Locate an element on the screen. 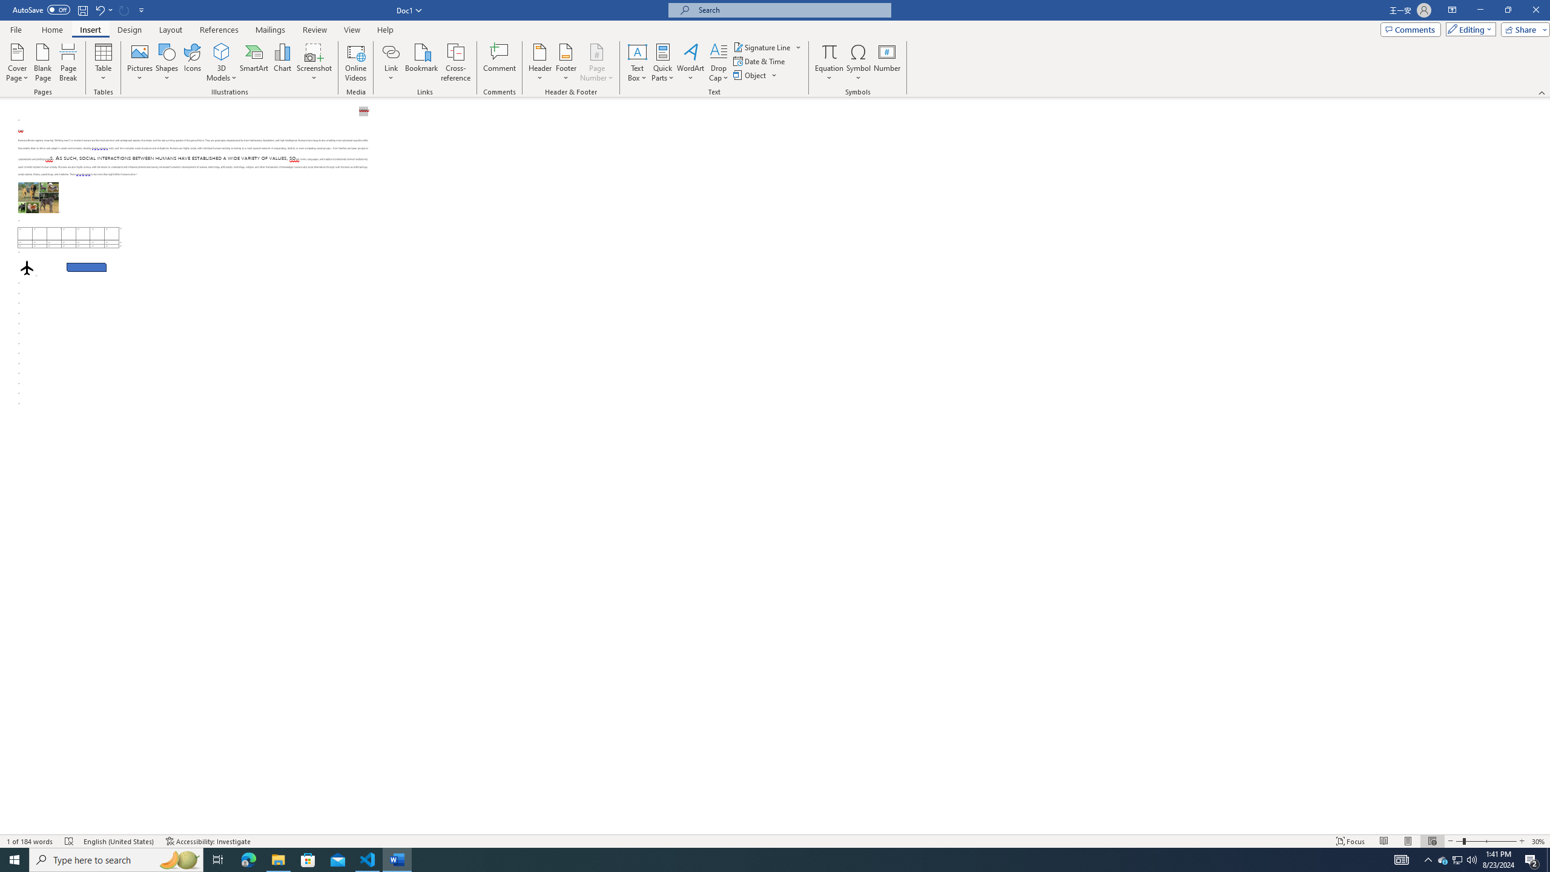 The height and width of the screenshot is (872, 1550). Zoom In is located at coordinates (1523, 841).